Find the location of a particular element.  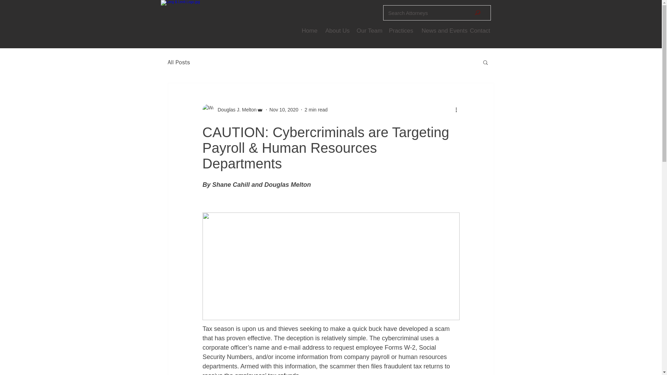

Nov 10, 2020 is located at coordinates (283, 110).